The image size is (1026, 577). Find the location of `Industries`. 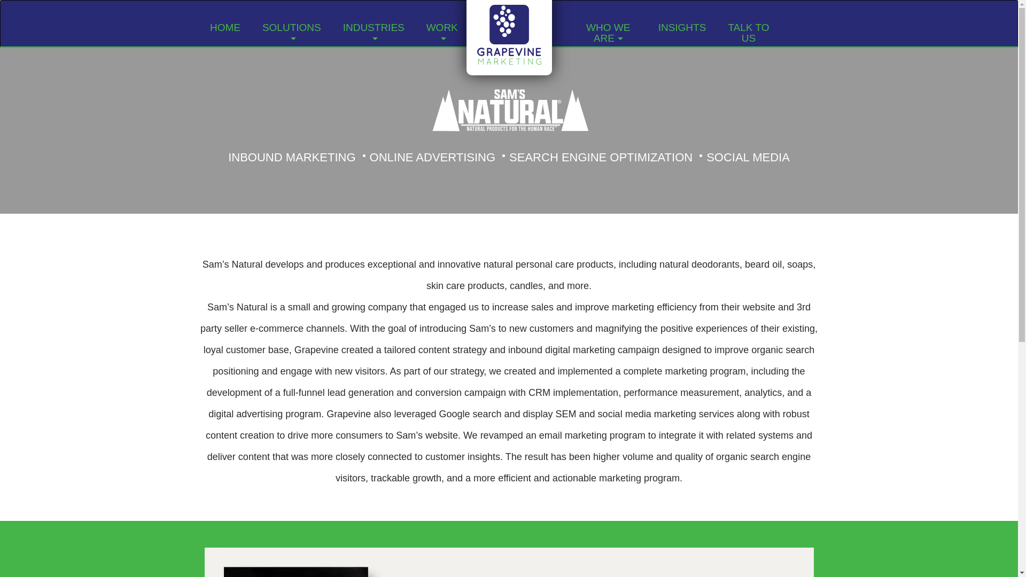

Industries is located at coordinates (373, 32).